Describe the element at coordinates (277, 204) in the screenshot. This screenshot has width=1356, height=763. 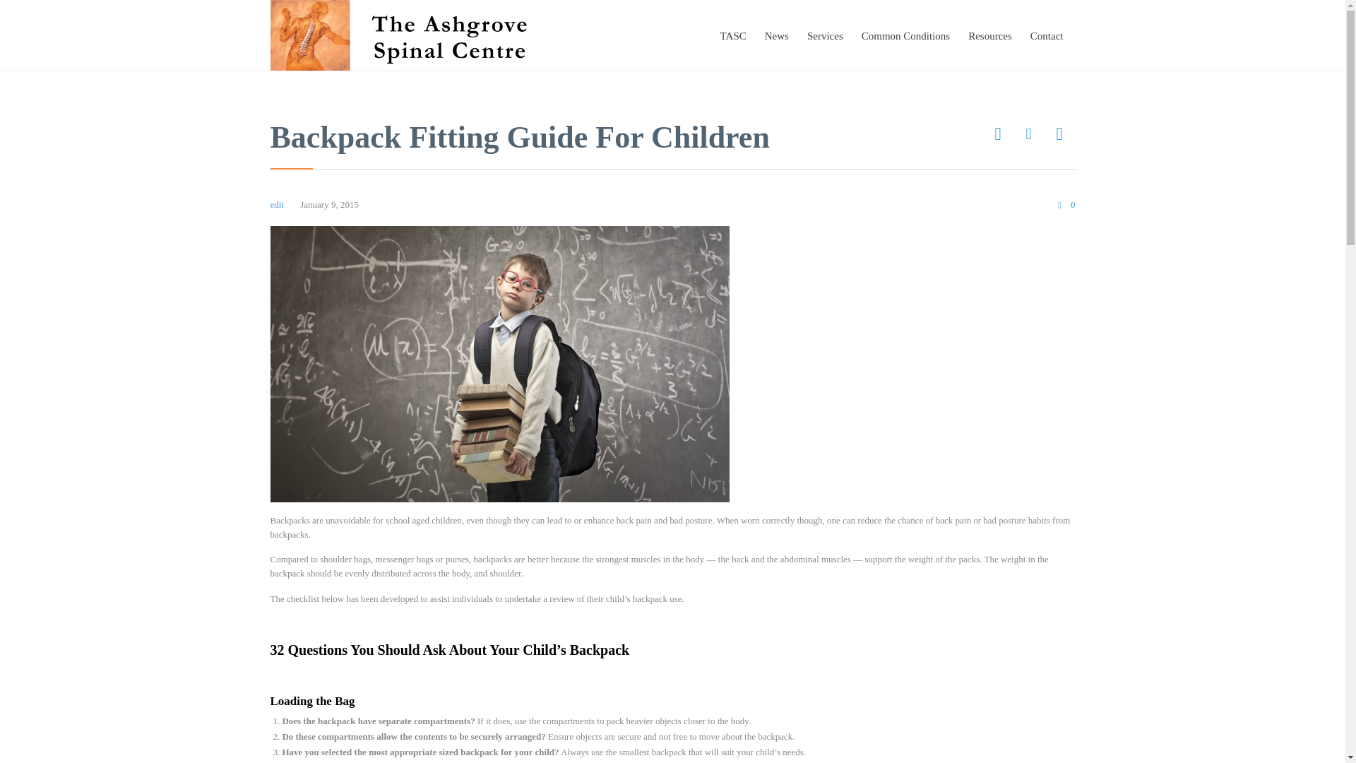
I see `Posts by edit` at that location.